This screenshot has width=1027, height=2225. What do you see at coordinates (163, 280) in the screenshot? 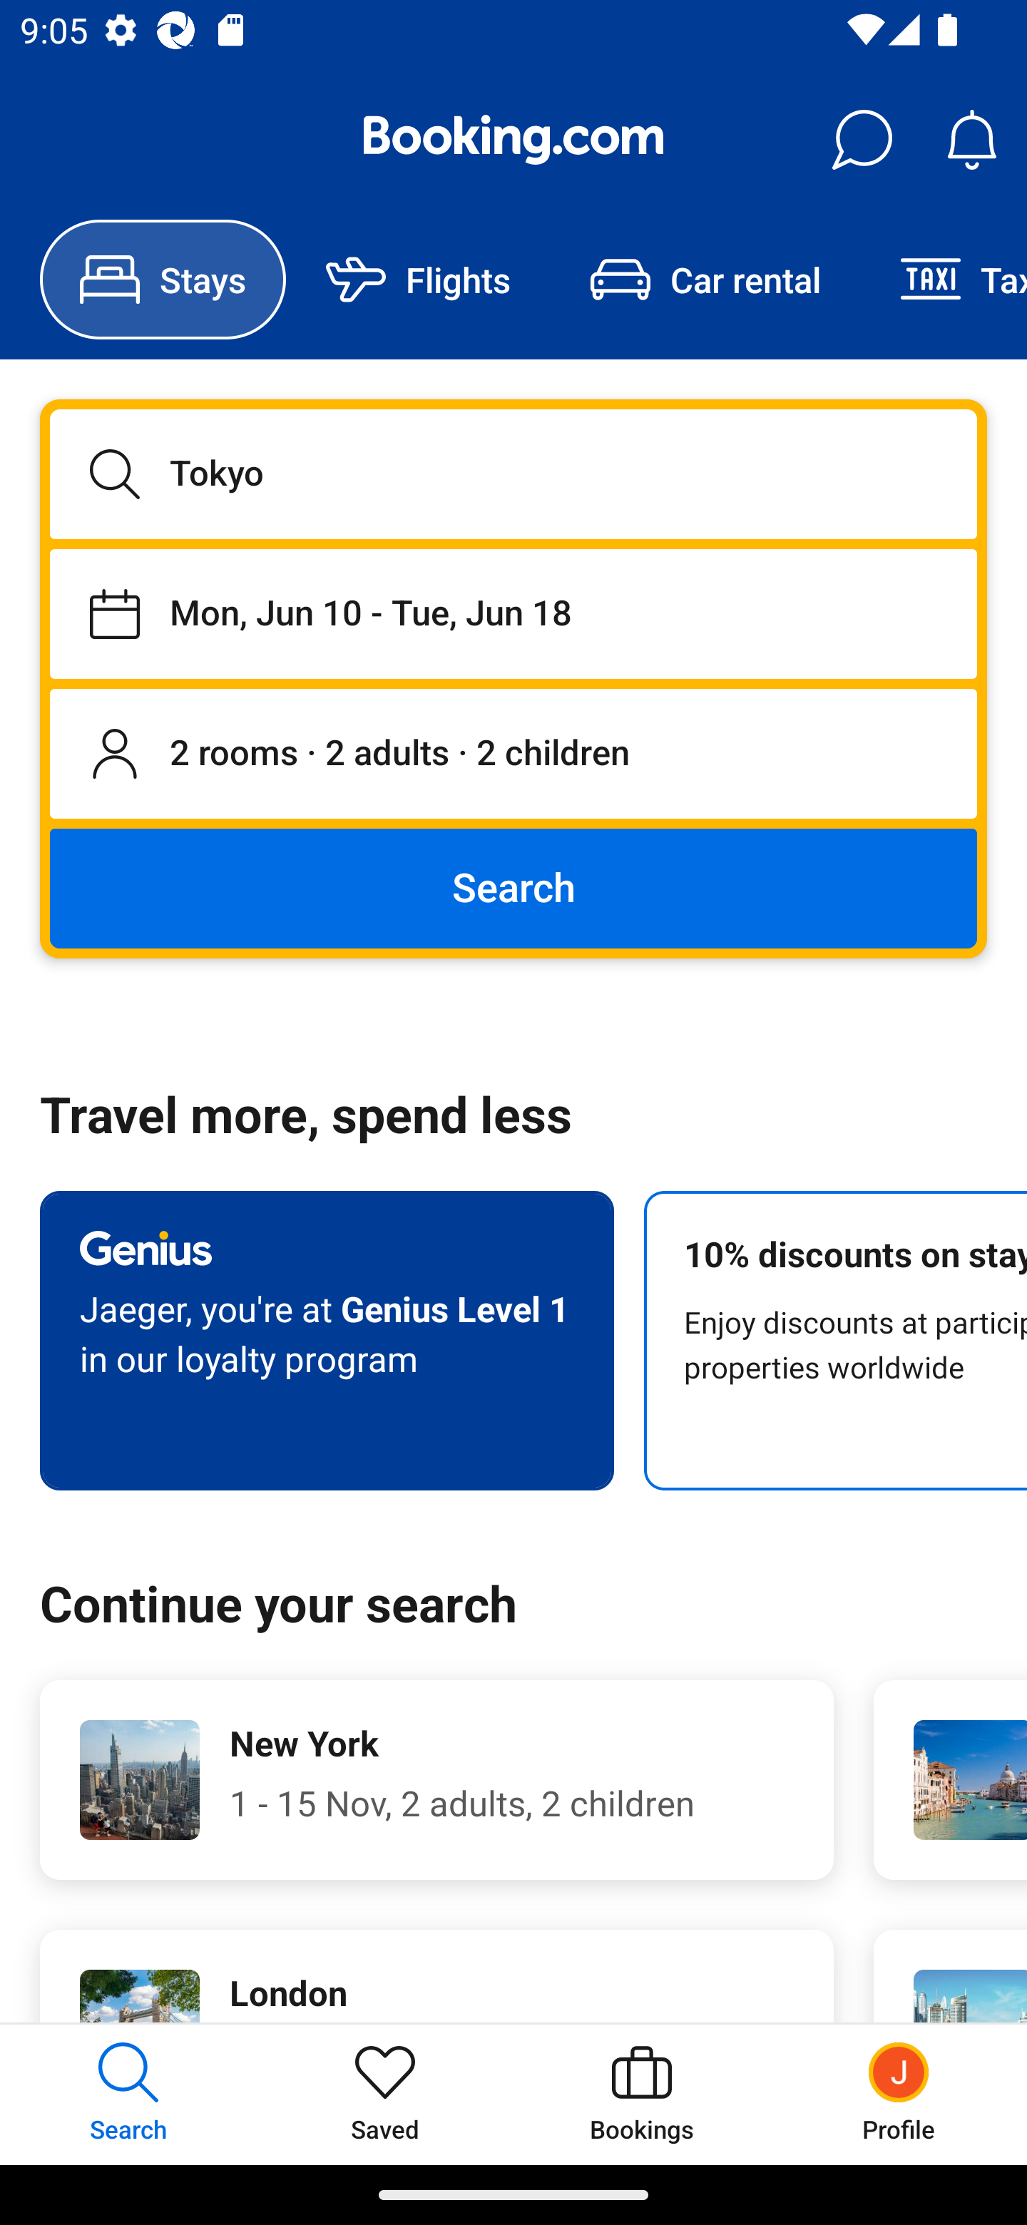
I see `Stays` at bounding box center [163, 280].